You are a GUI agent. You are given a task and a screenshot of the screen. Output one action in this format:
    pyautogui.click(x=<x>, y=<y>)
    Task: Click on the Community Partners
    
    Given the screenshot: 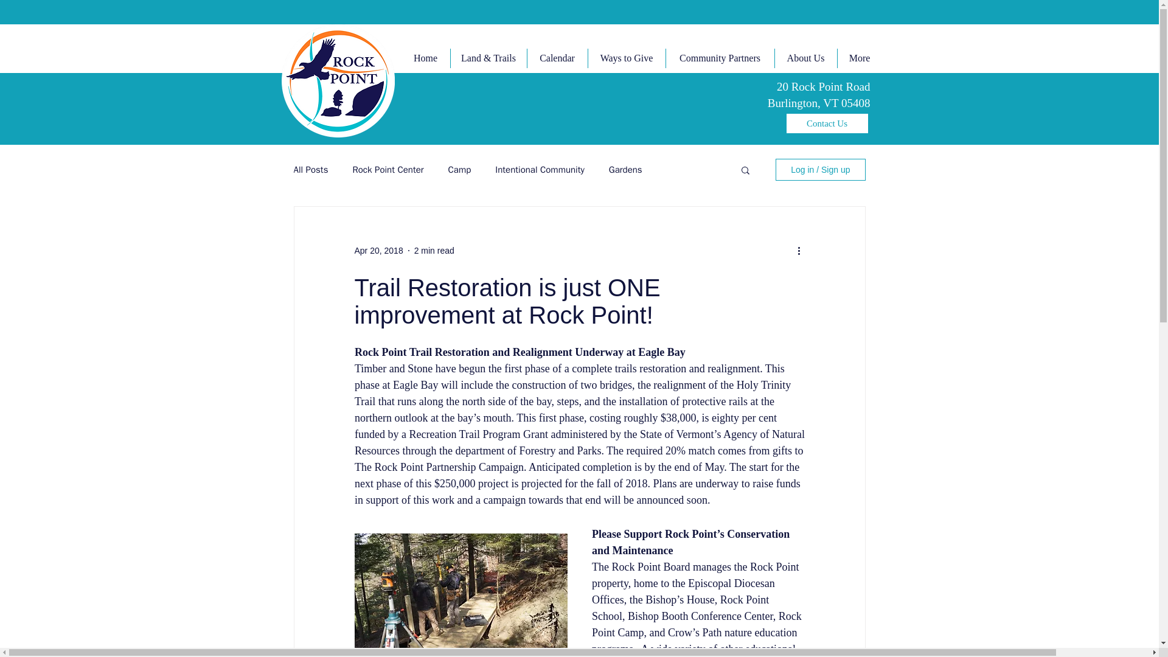 What is the action you would take?
    pyautogui.click(x=720, y=58)
    